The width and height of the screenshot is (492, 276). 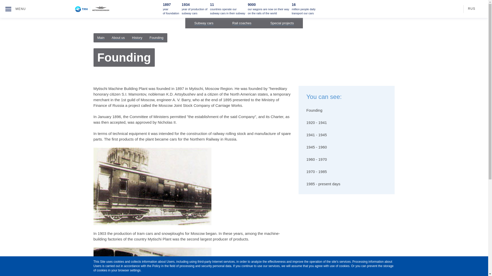 What do you see at coordinates (282, 23) in the screenshot?
I see `Special projects` at bounding box center [282, 23].